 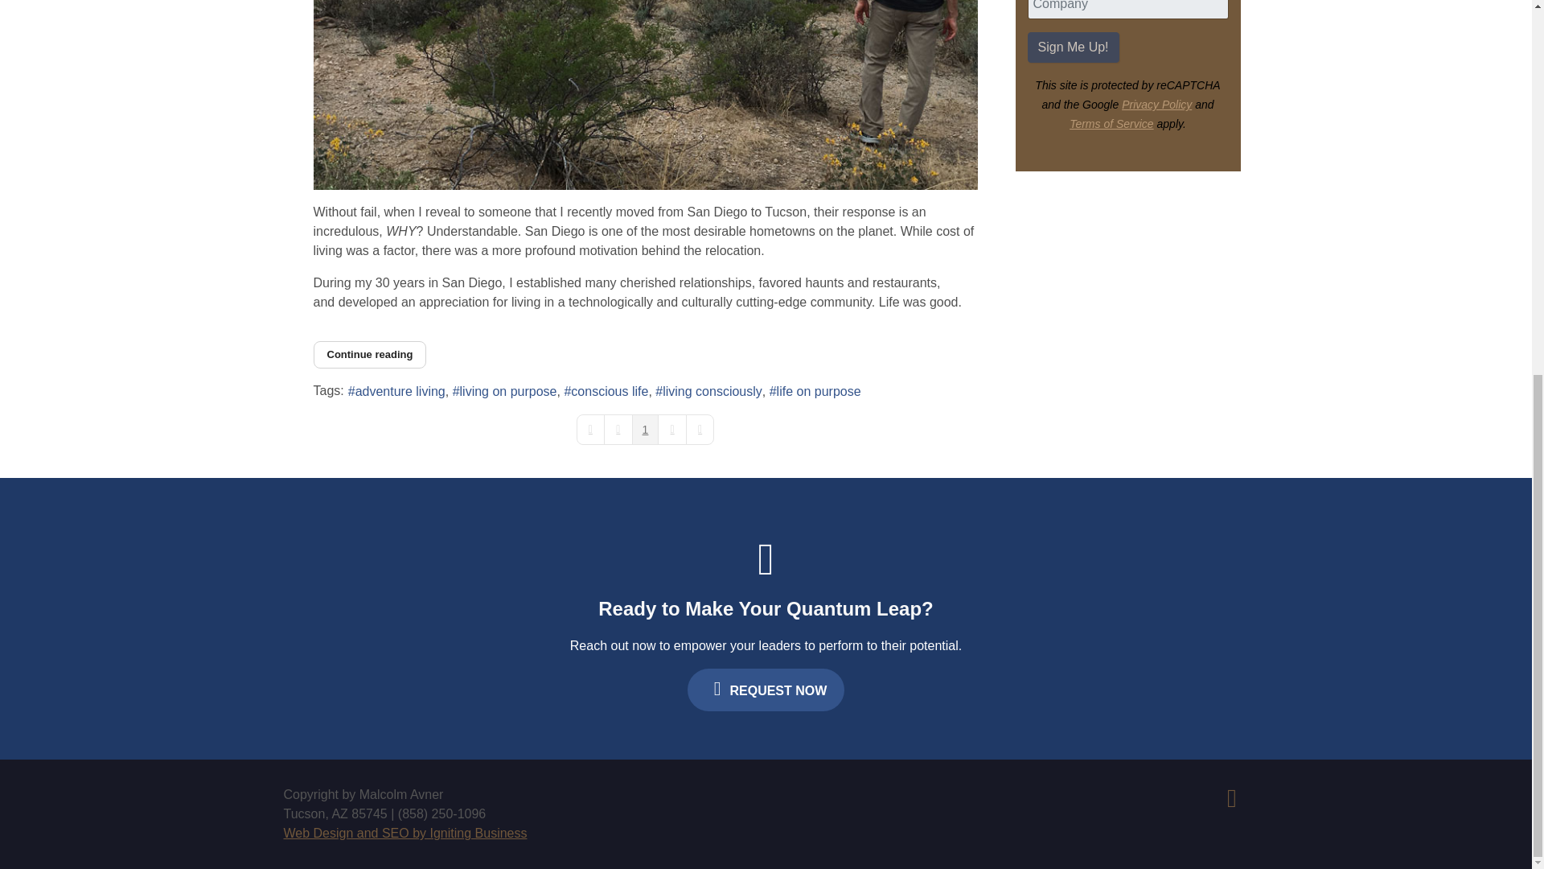 What do you see at coordinates (505, 391) in the screenshot?
I see `living on purpose` at bounding box center [505, 391].